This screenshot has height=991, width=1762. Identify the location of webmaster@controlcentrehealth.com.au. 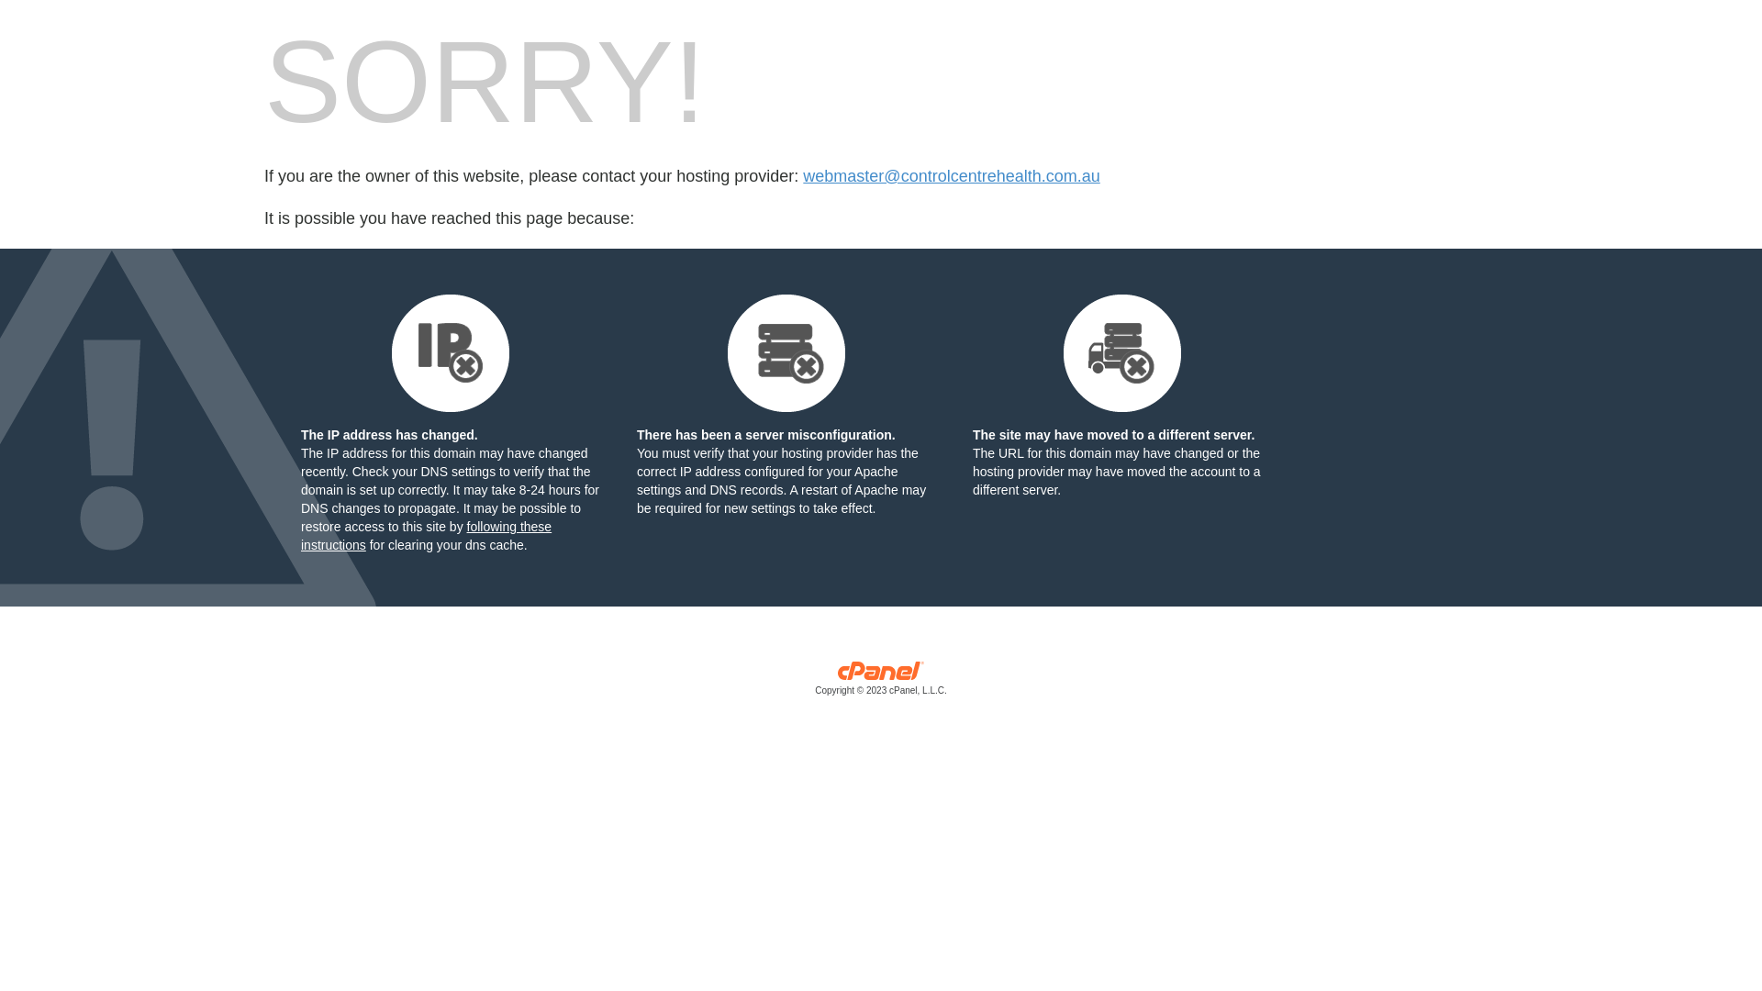
(951, 176).